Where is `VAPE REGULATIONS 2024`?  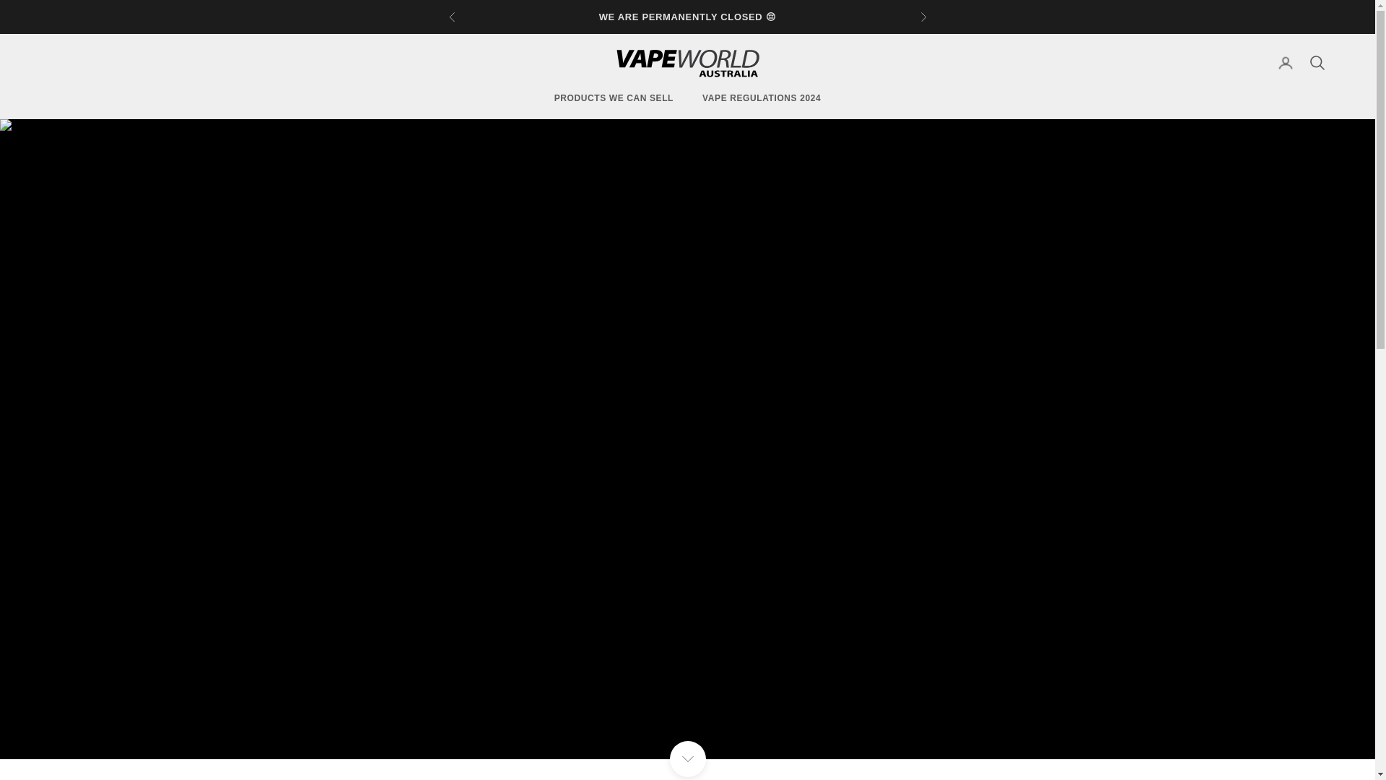 VAPE REGULATIONS 2024 is located at coordinates (761, 98).